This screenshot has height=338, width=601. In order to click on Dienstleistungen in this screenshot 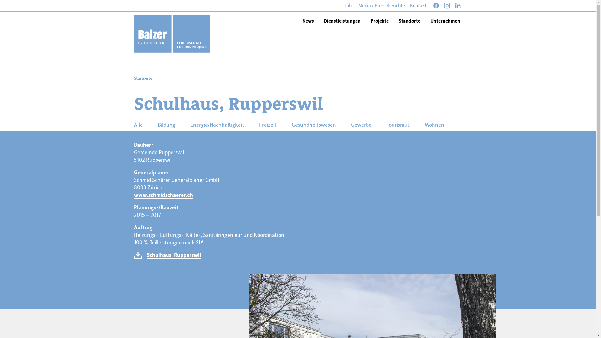, I will do `click(342, 20)`.